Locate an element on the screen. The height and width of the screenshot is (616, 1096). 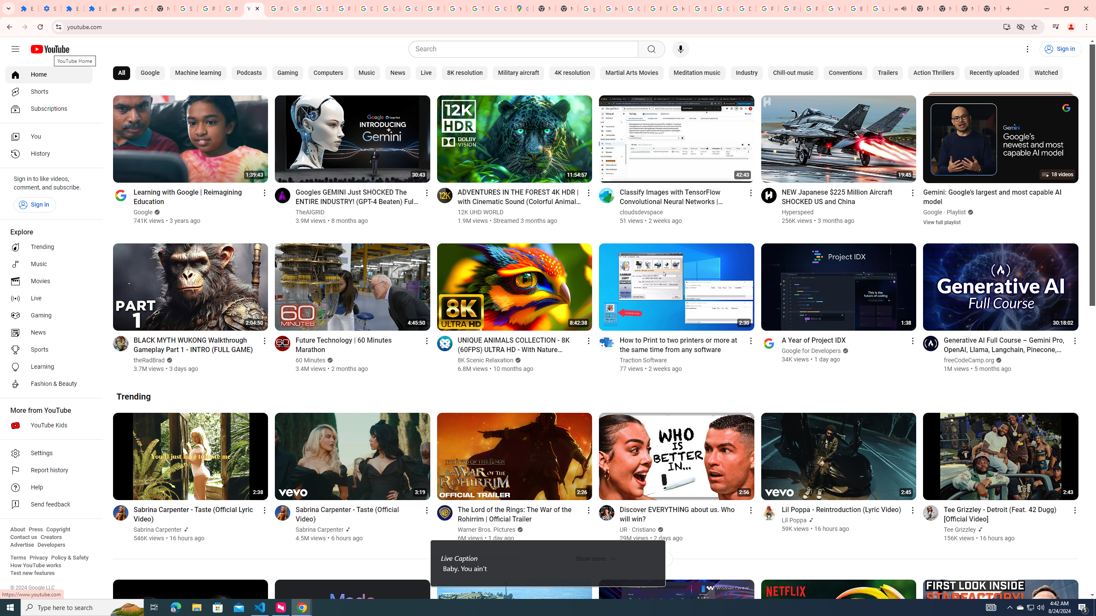
News is located at coordinates (49, 332).